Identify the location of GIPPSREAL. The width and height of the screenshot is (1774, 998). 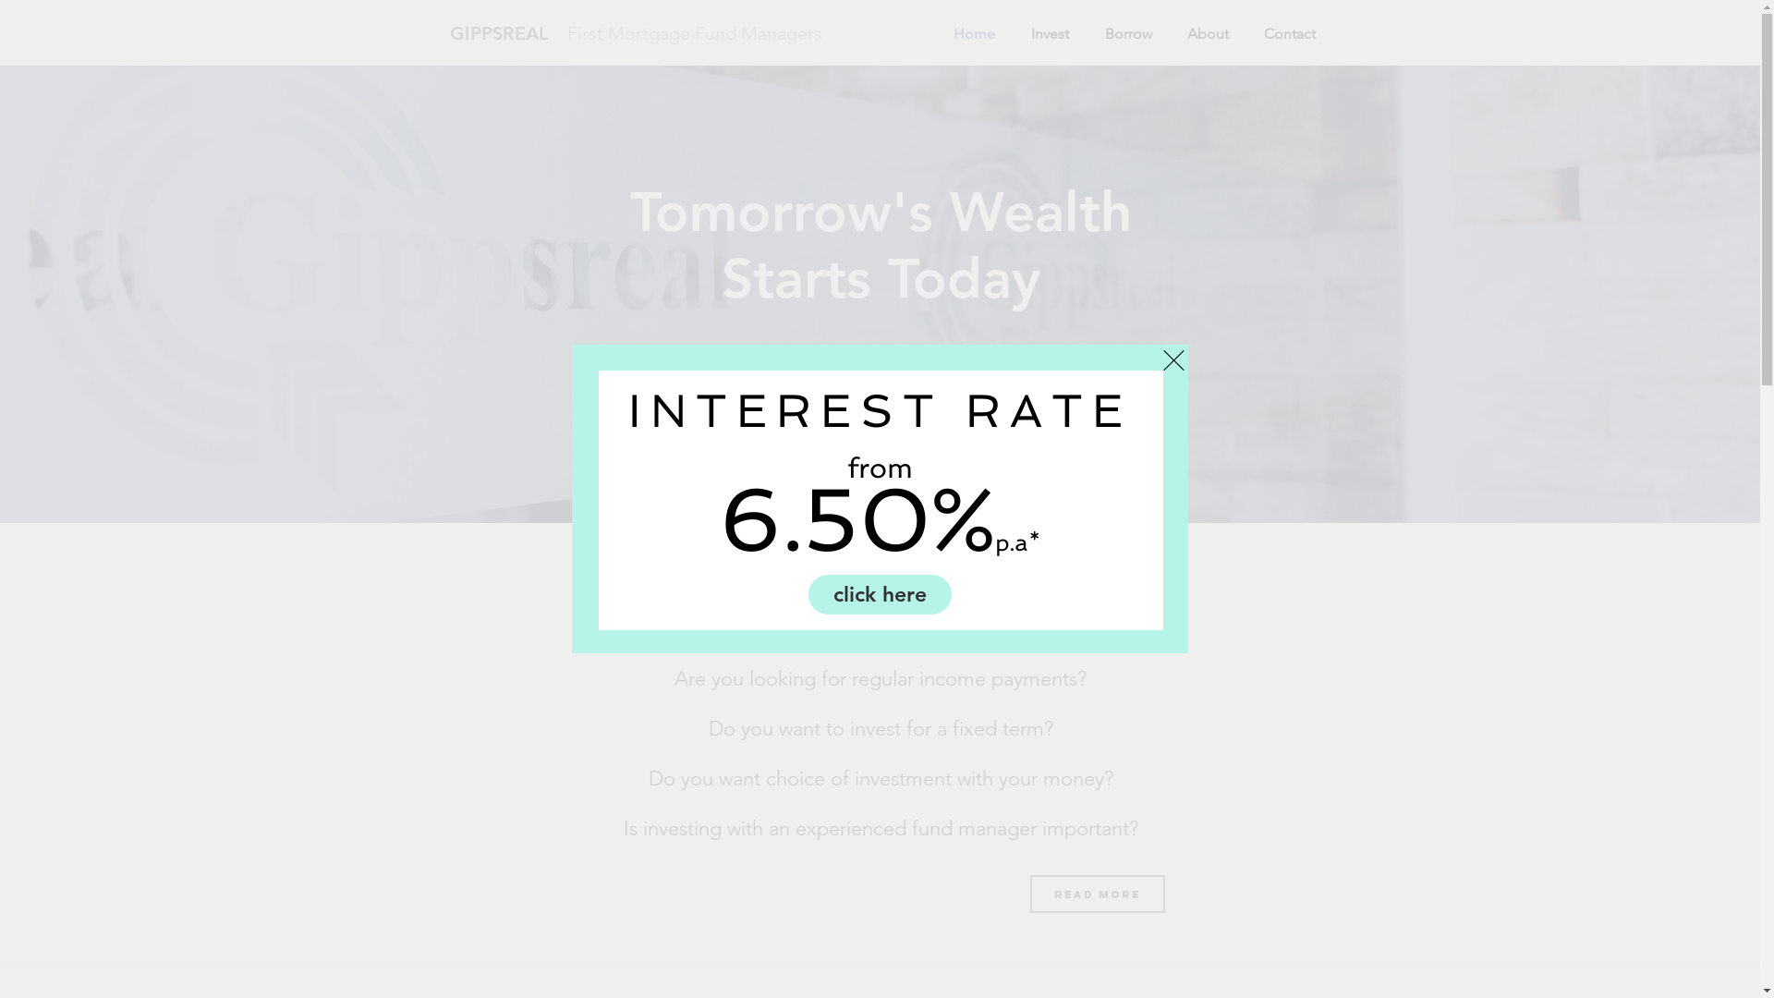
(498, 33).